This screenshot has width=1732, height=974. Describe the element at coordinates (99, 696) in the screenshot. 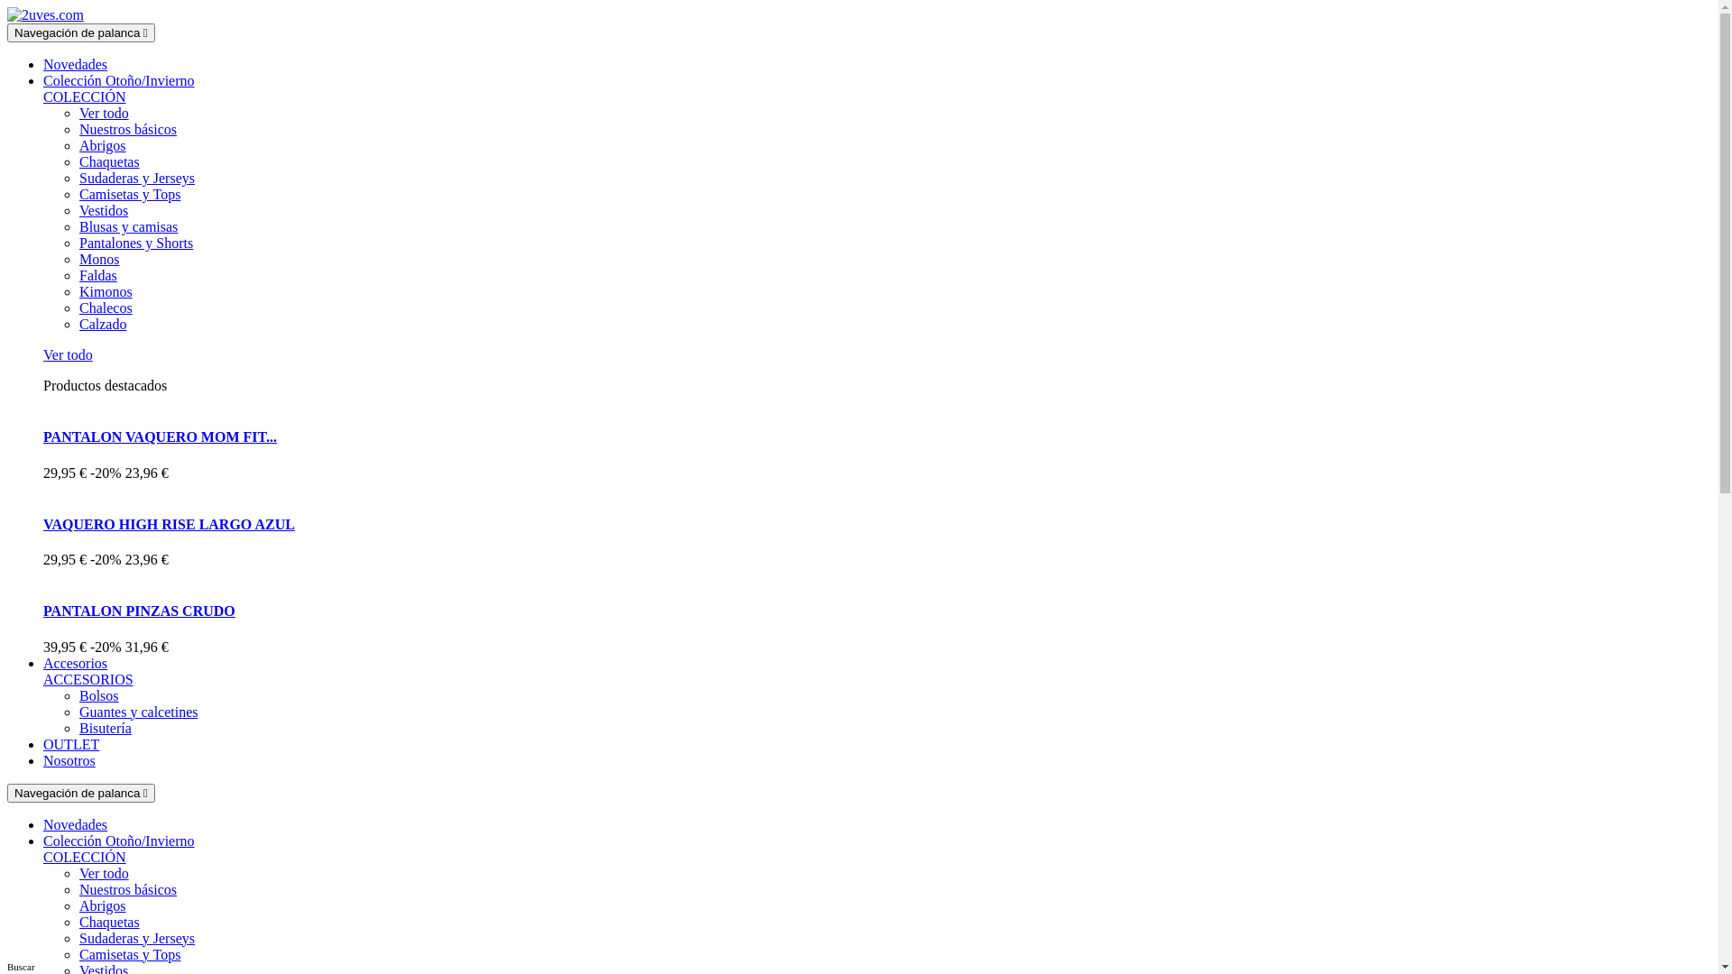

I see `Bolsos` at that location.